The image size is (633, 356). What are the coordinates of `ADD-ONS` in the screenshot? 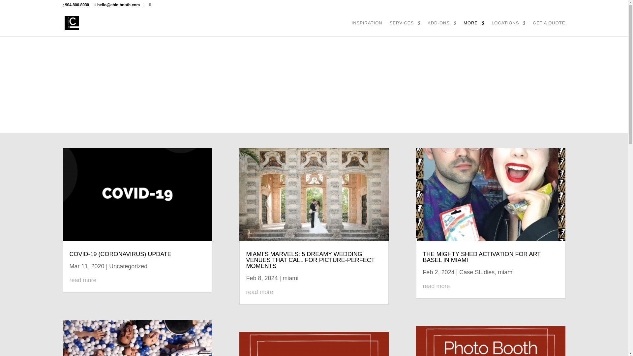 It's located at (442, 28).